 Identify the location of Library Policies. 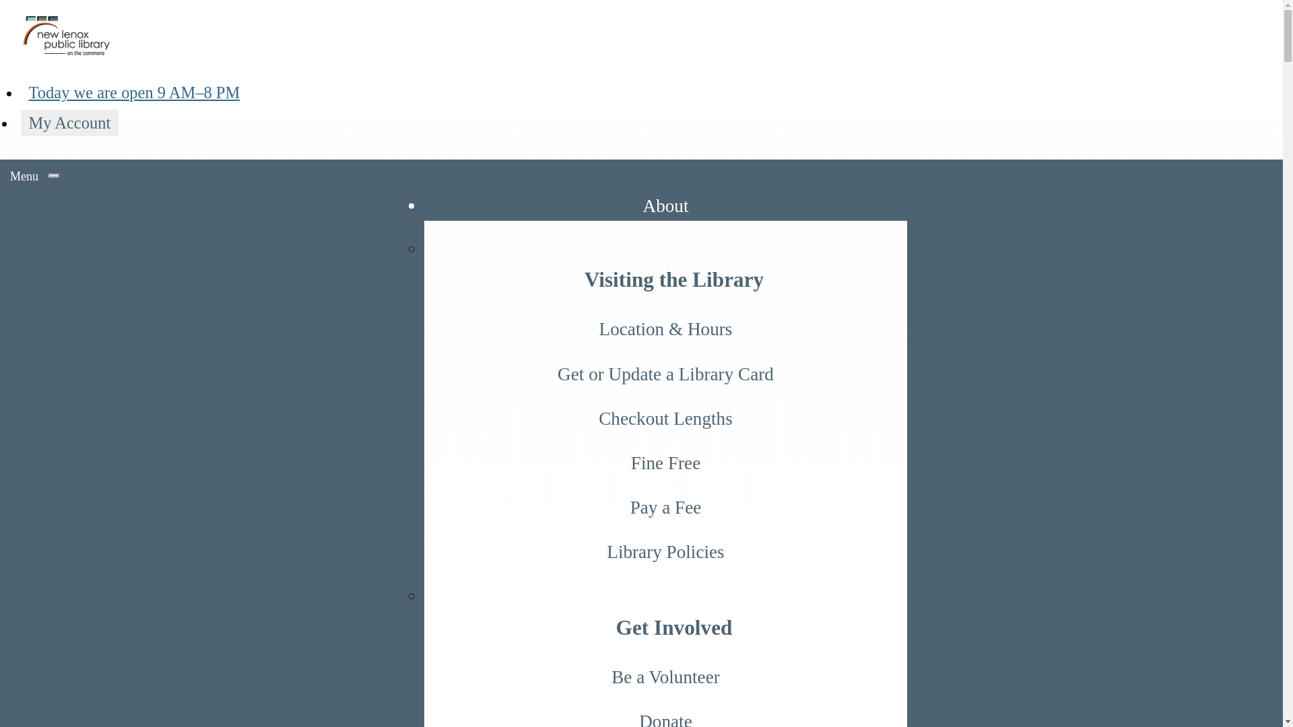
(665, 552).